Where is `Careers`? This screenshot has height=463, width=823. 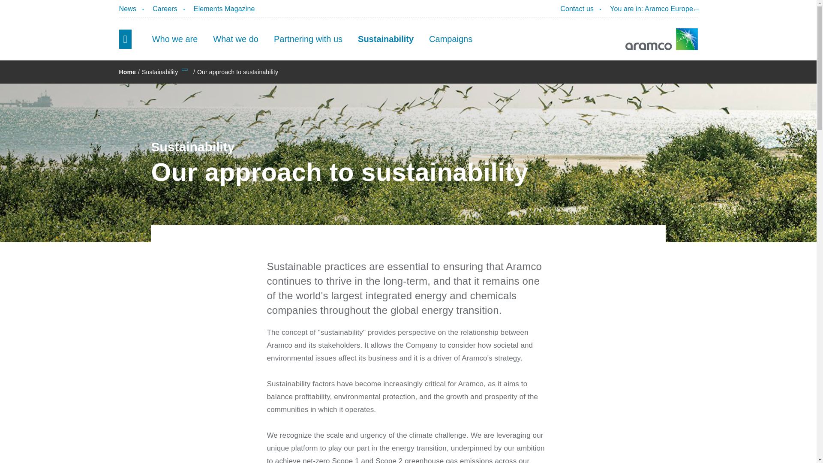
Careers is located at coordinates (165, 9).